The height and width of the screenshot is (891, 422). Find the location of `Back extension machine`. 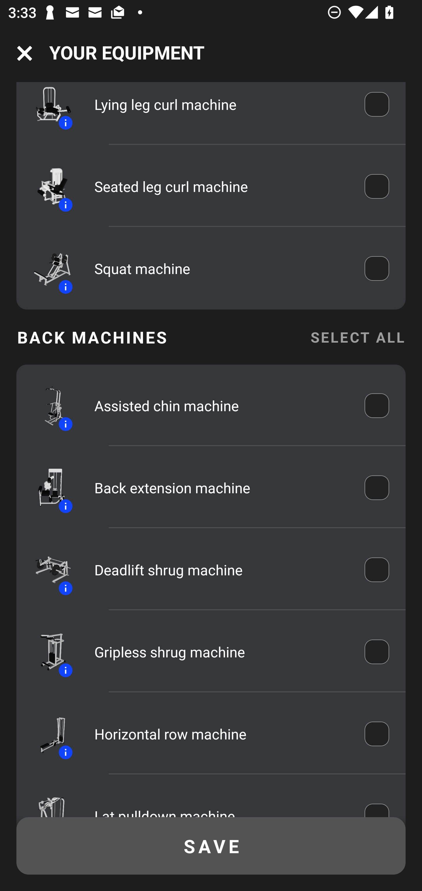

Back extension machine is located at coordinates (221, 488).